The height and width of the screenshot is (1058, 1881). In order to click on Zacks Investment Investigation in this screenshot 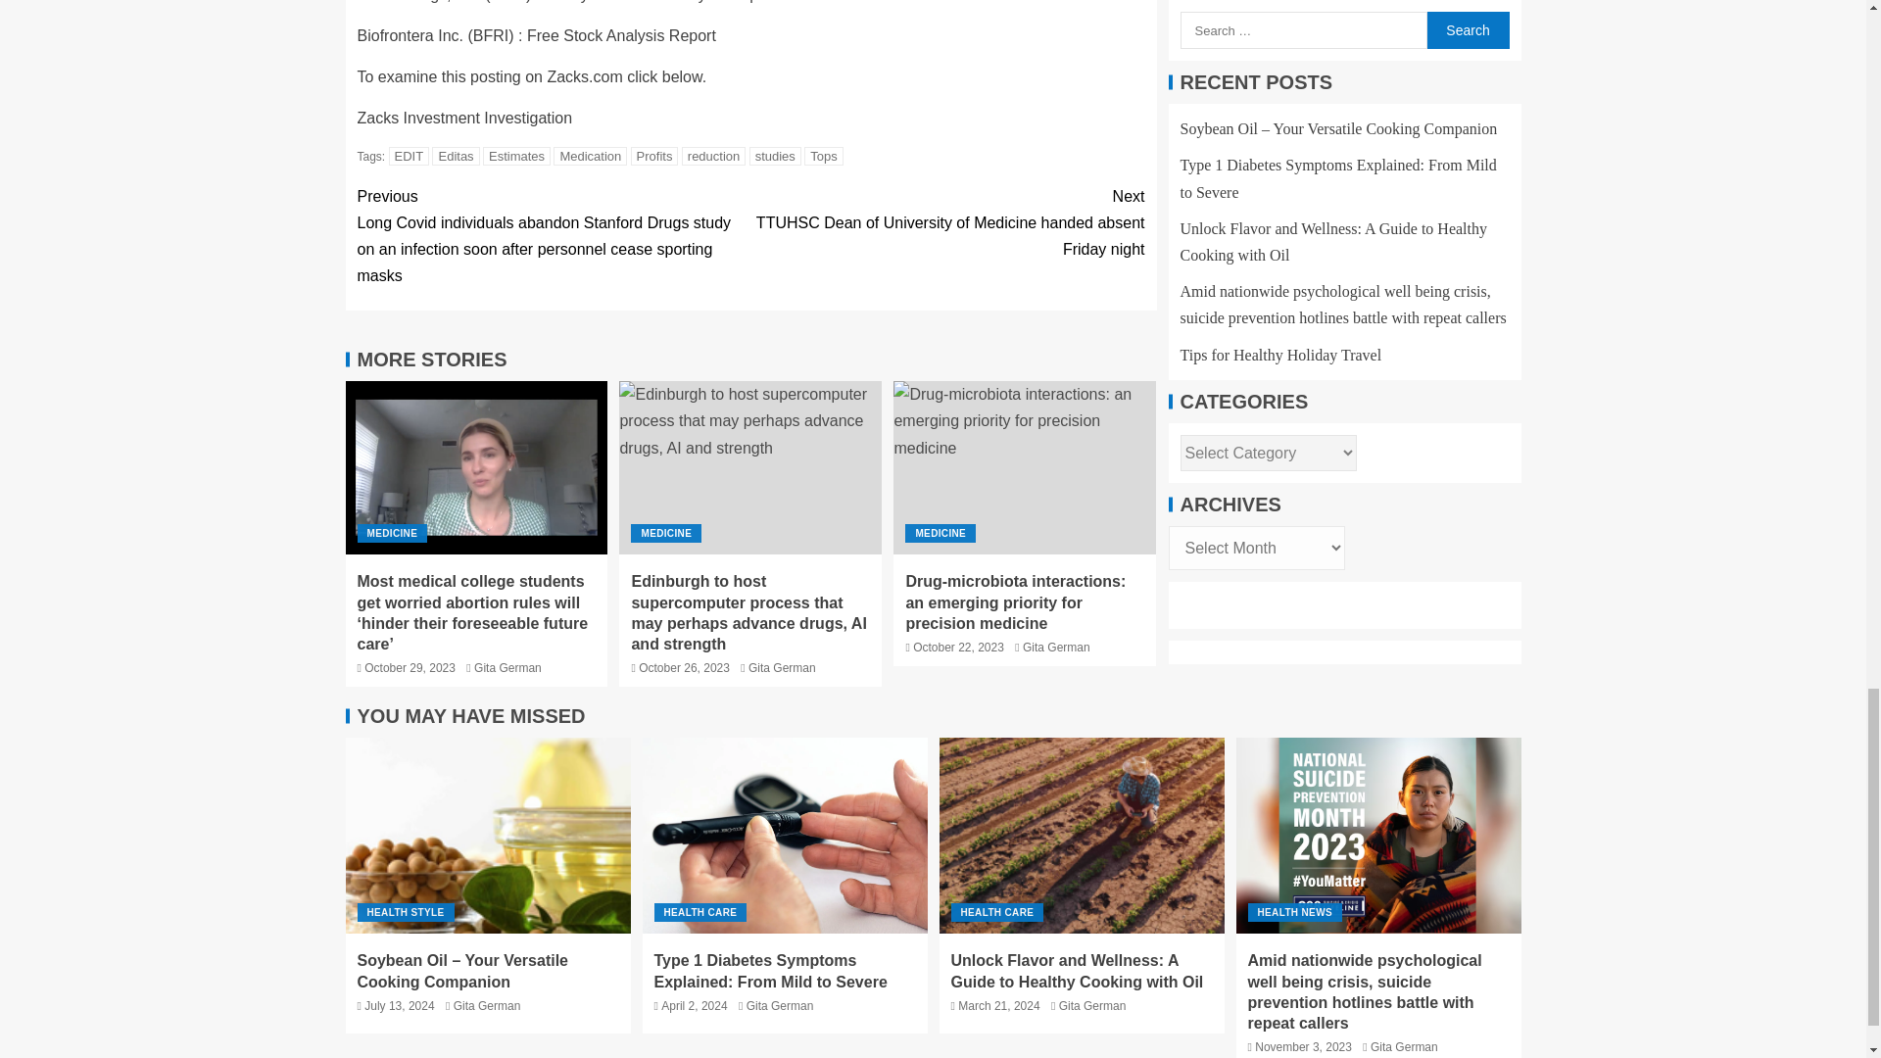, I will do `click(464, 118)`.